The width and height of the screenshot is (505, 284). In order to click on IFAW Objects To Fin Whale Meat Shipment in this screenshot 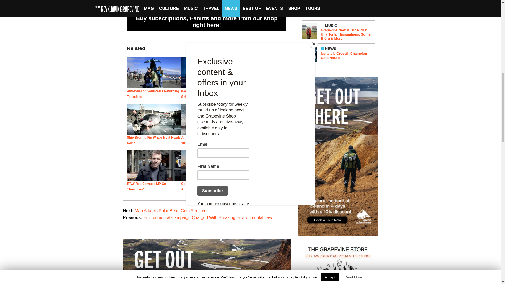, I will do `click(205, 94)`.